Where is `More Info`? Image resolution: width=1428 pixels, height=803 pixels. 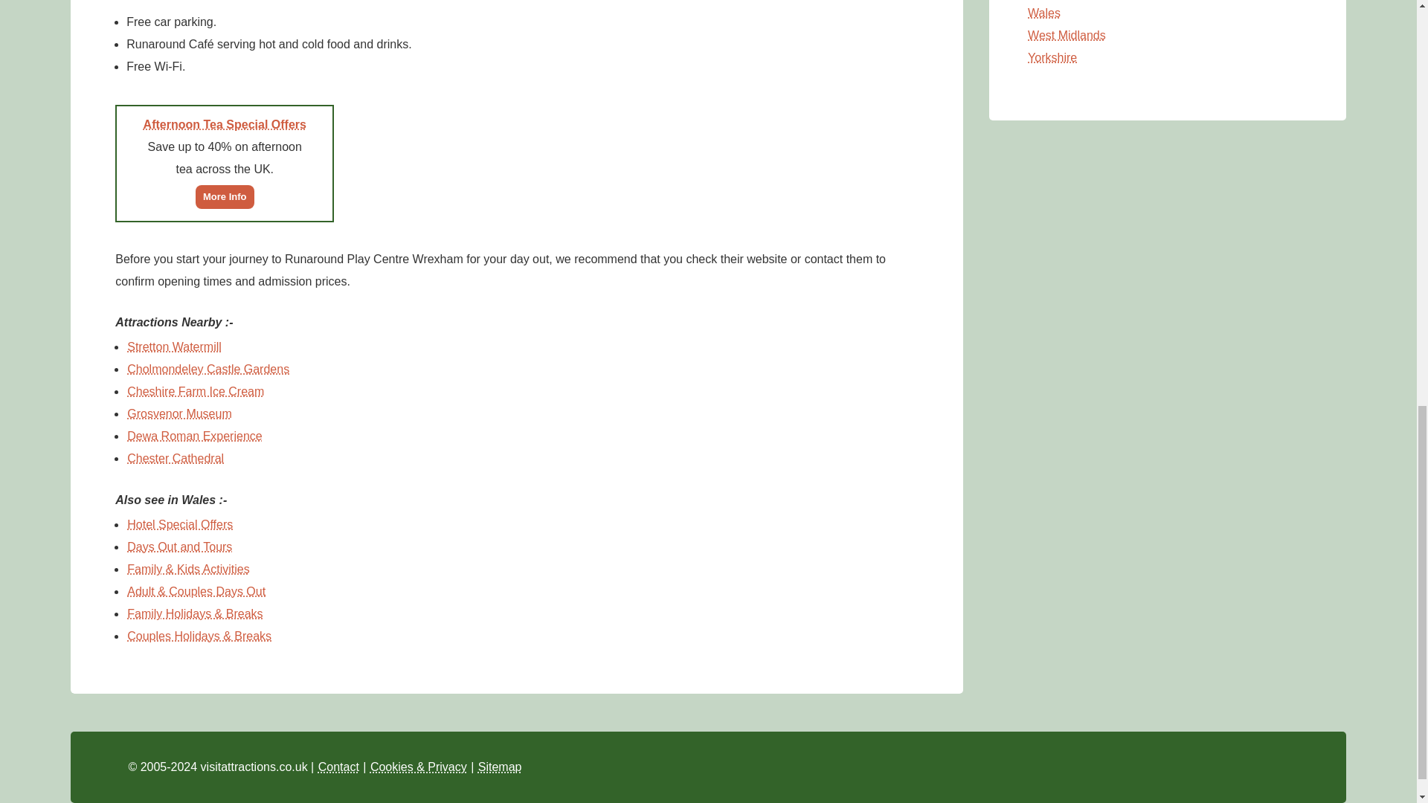
More Info is located at coordinates (225, 195).